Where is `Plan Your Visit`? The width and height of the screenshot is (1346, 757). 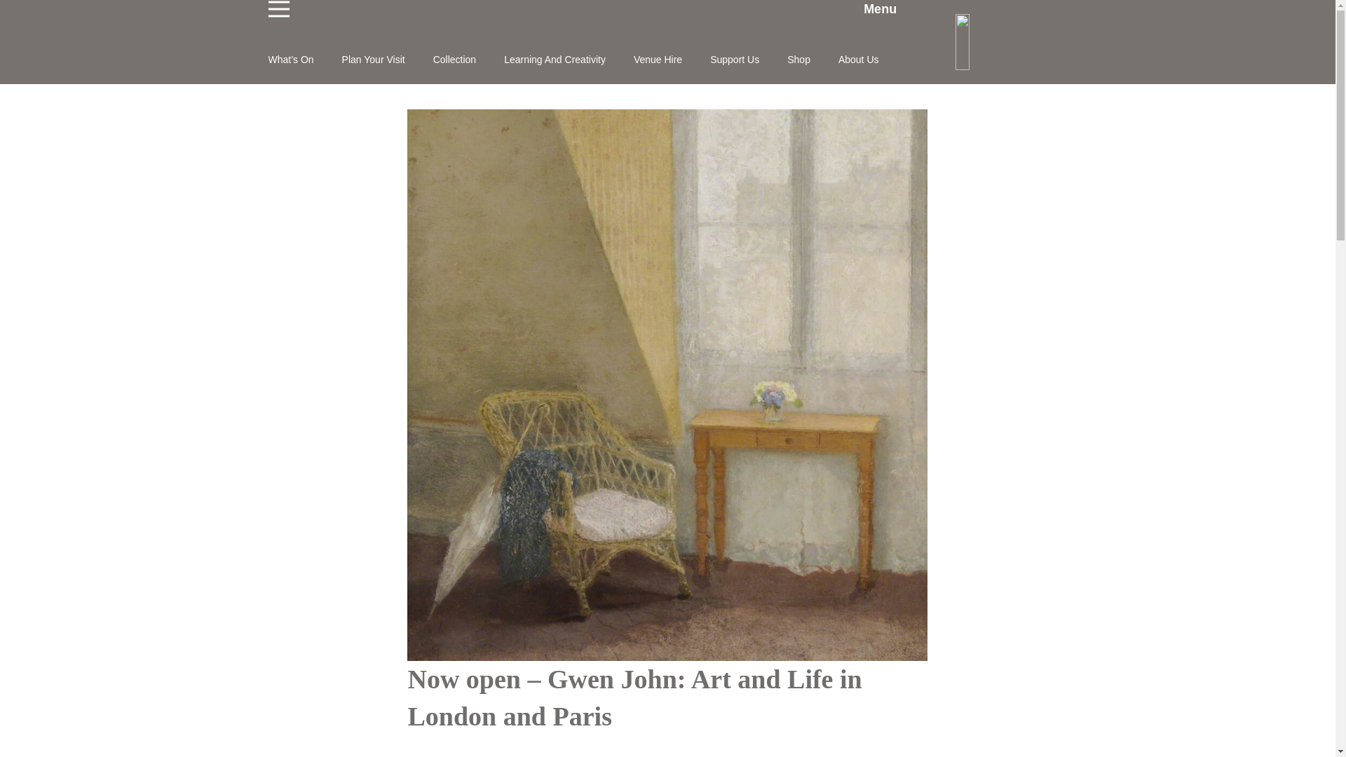 Plan Your Visit is located at coordinates (387, 59).